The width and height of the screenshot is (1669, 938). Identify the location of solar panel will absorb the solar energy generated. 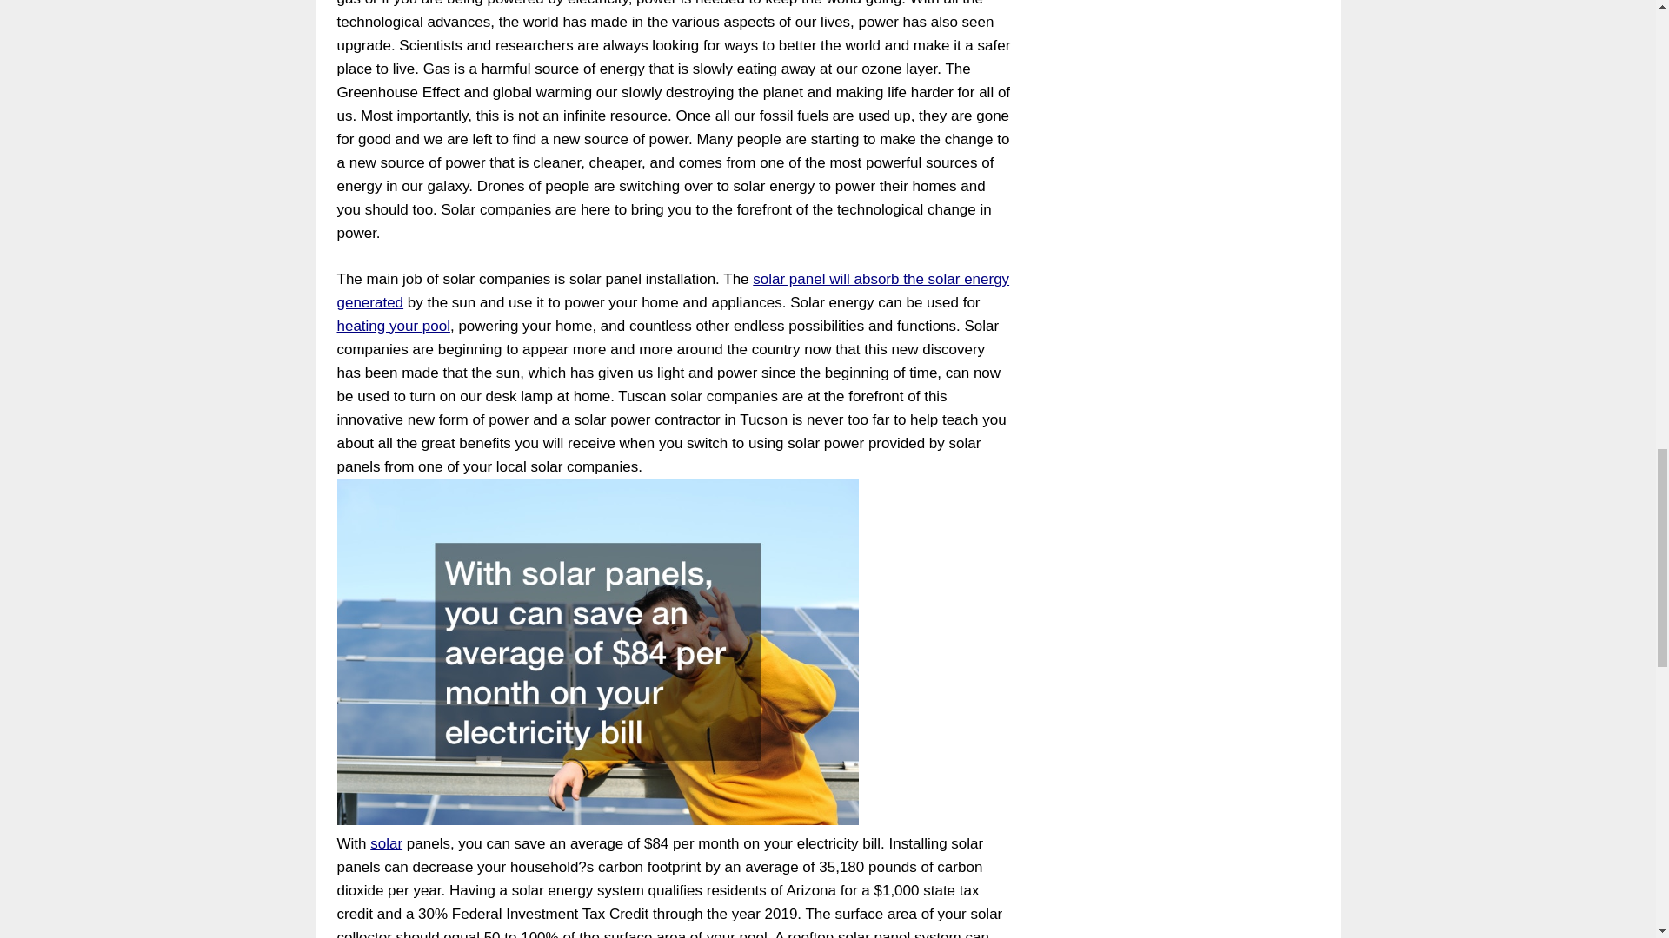
(673, 290).